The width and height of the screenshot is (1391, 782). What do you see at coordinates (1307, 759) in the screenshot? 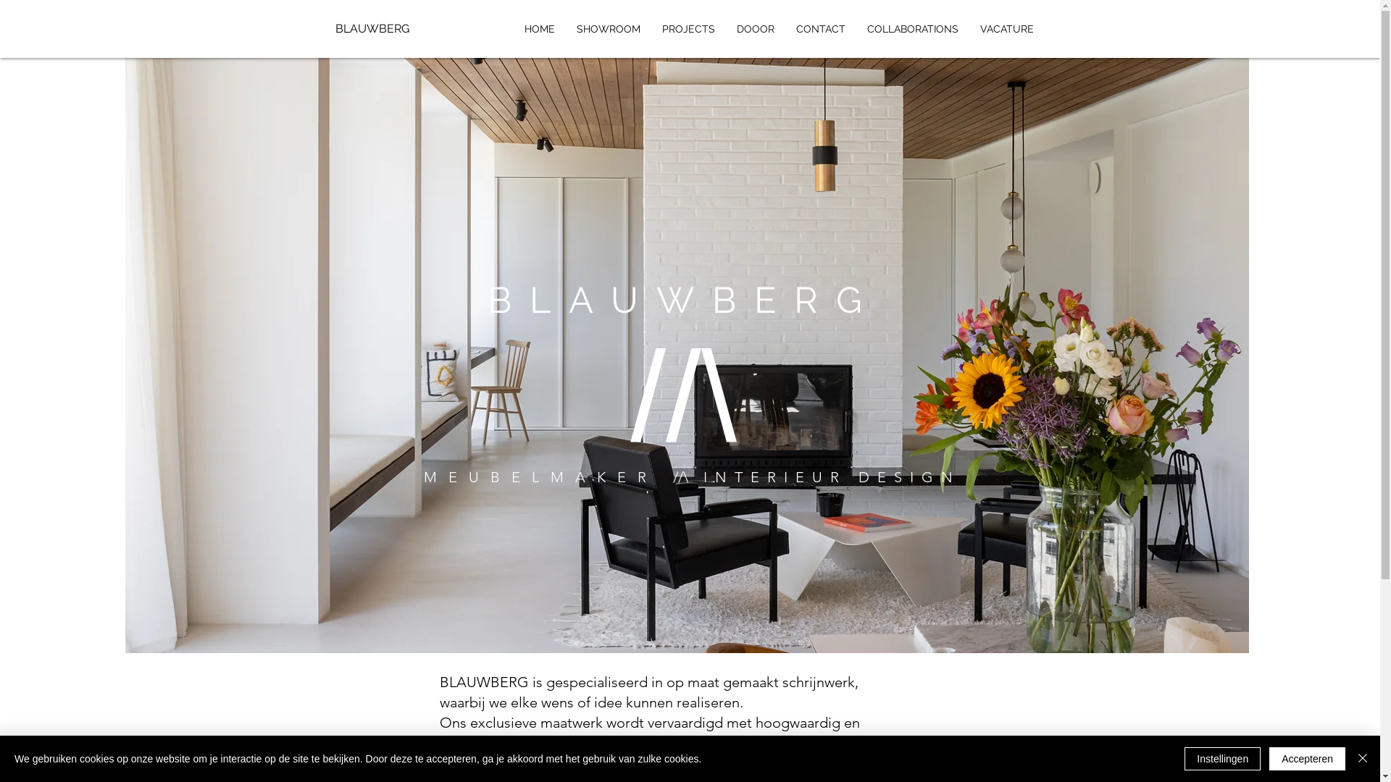
I see `Accepteren` at bounding box center [1307, 759].